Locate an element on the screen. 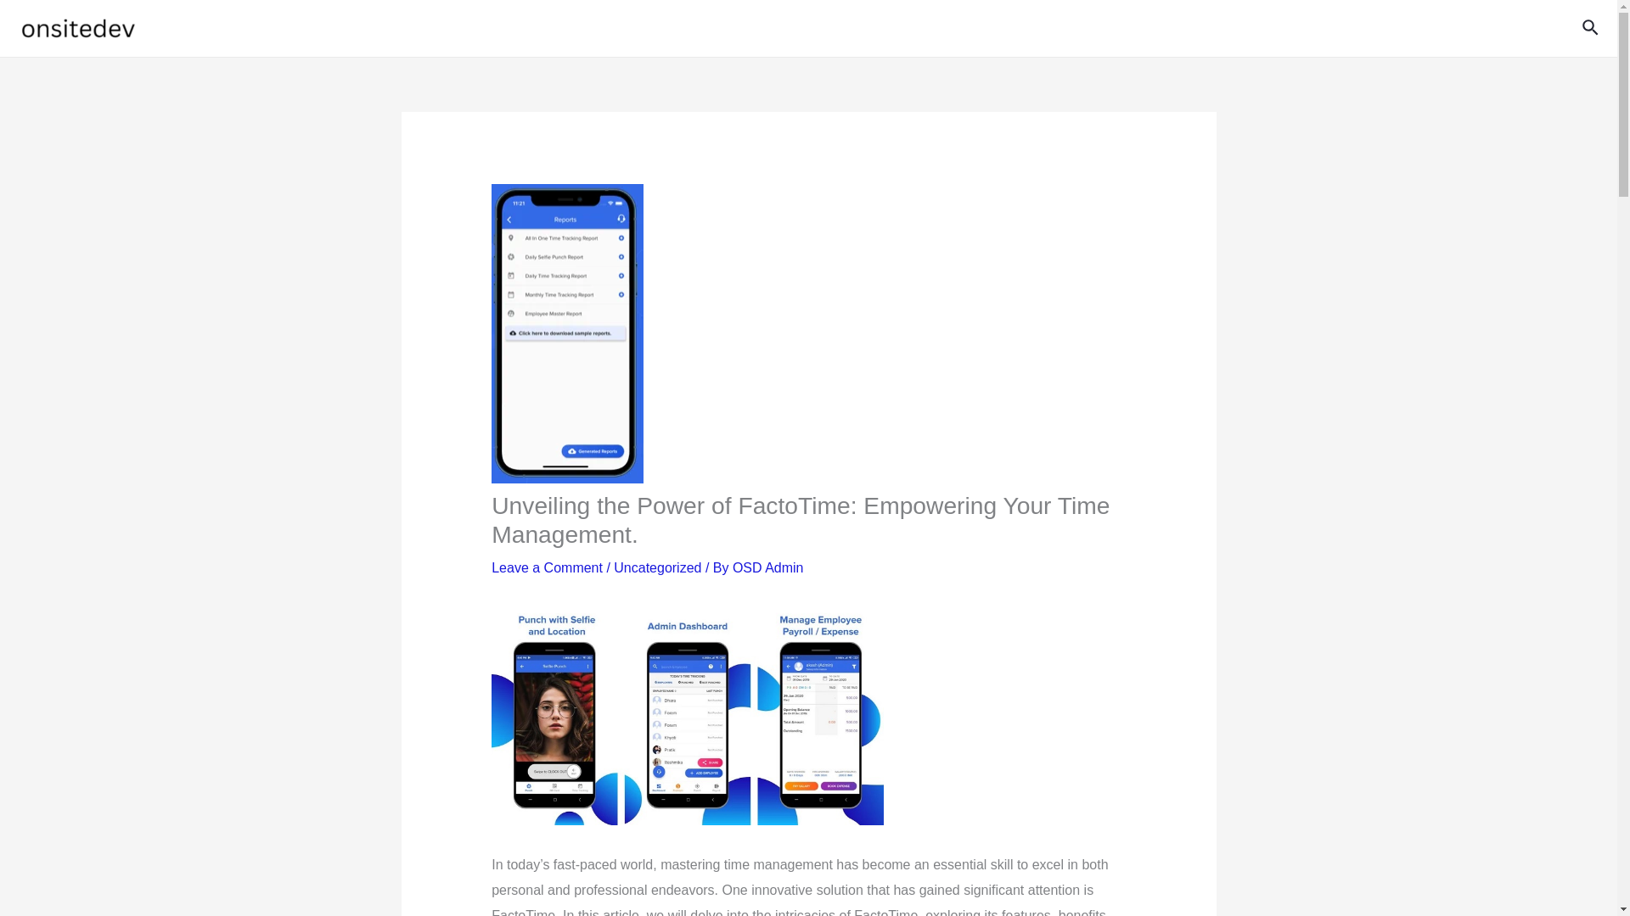  OSD Admin is located at coordinates (767, 567).